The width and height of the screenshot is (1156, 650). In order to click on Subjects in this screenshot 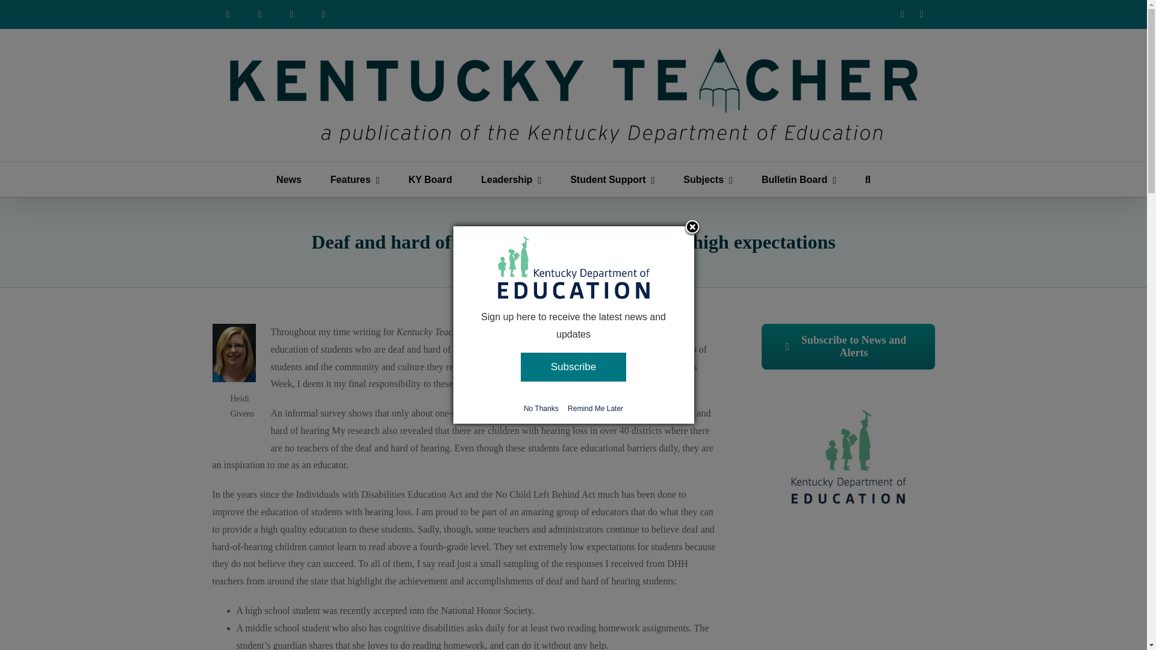, I will do `click(708, 179)`.